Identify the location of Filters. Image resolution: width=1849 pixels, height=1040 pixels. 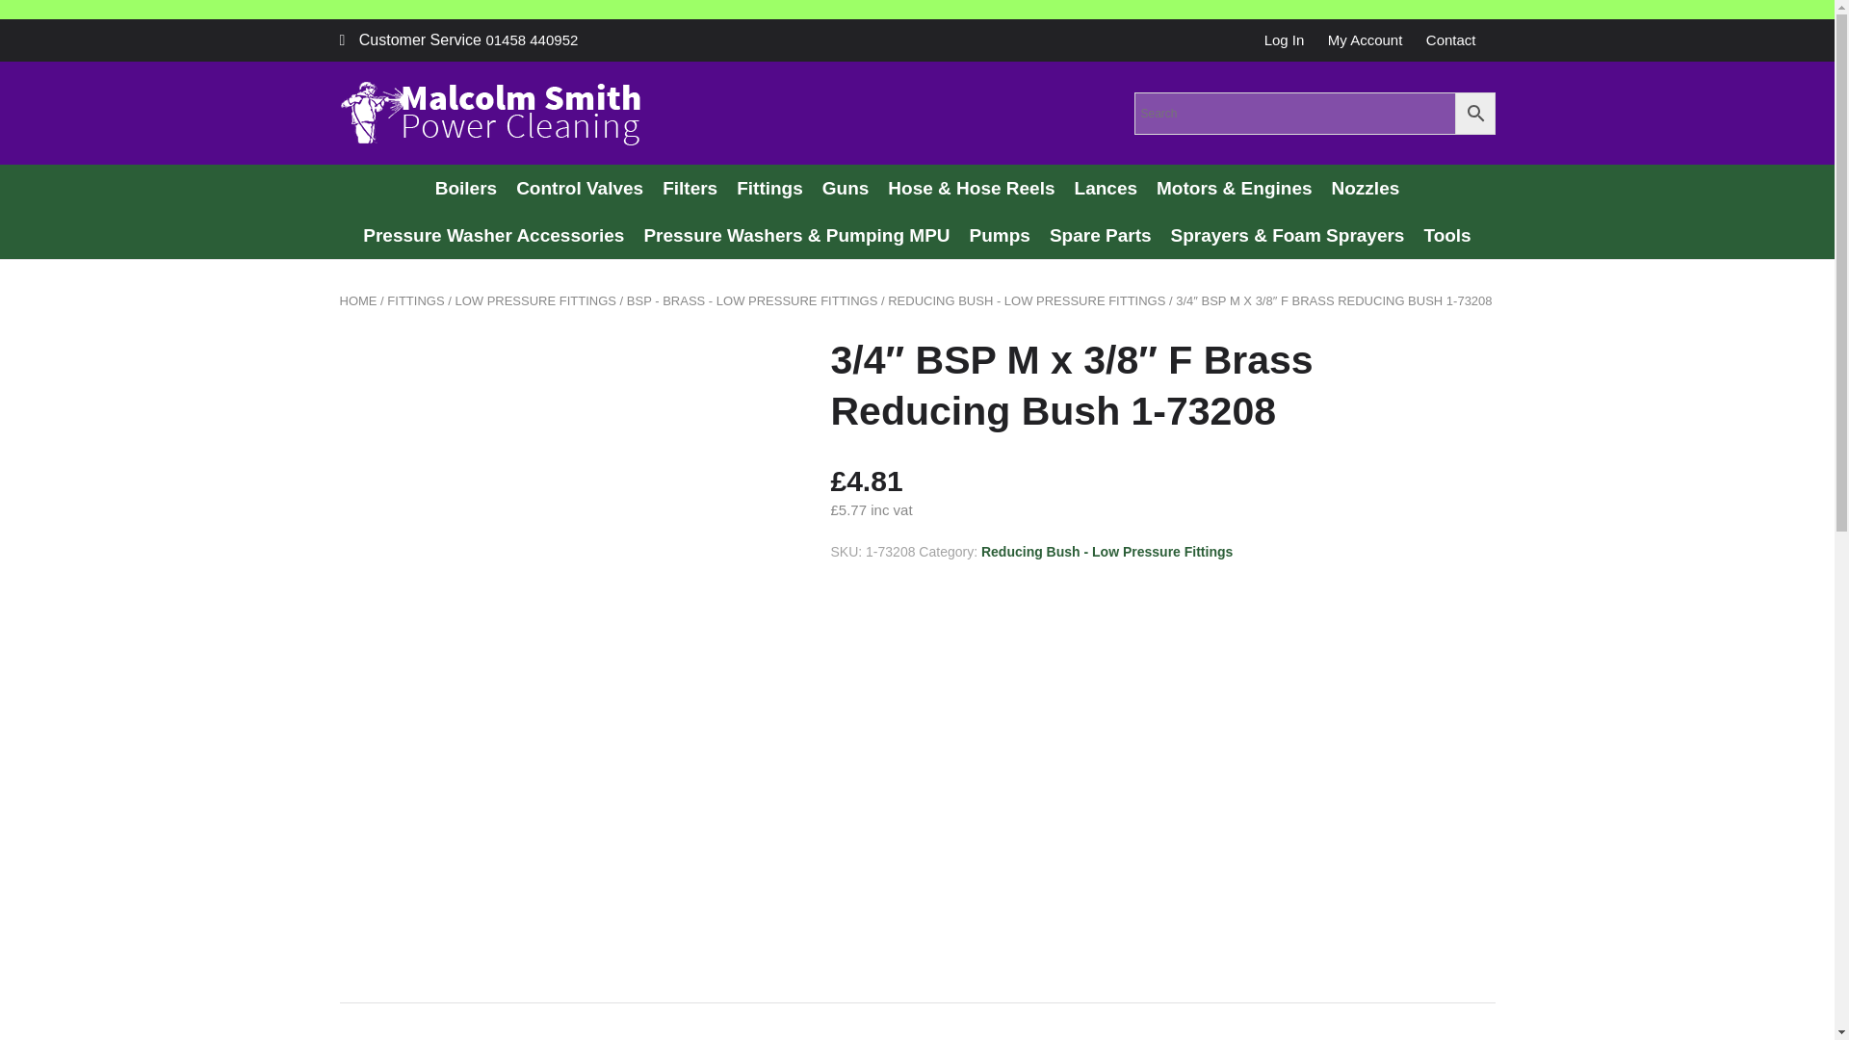
(690, 188).